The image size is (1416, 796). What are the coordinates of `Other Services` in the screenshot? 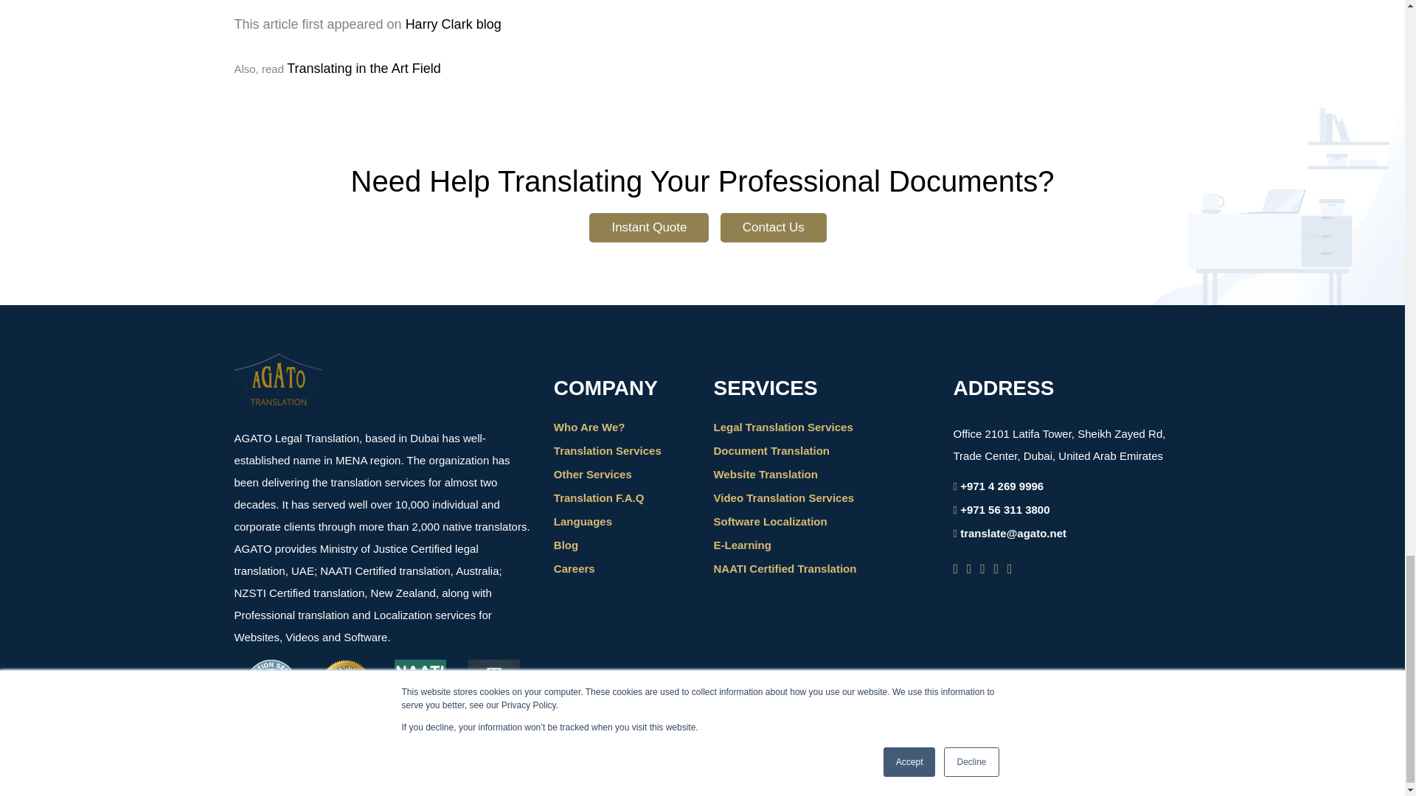 It's located at (592, 475).